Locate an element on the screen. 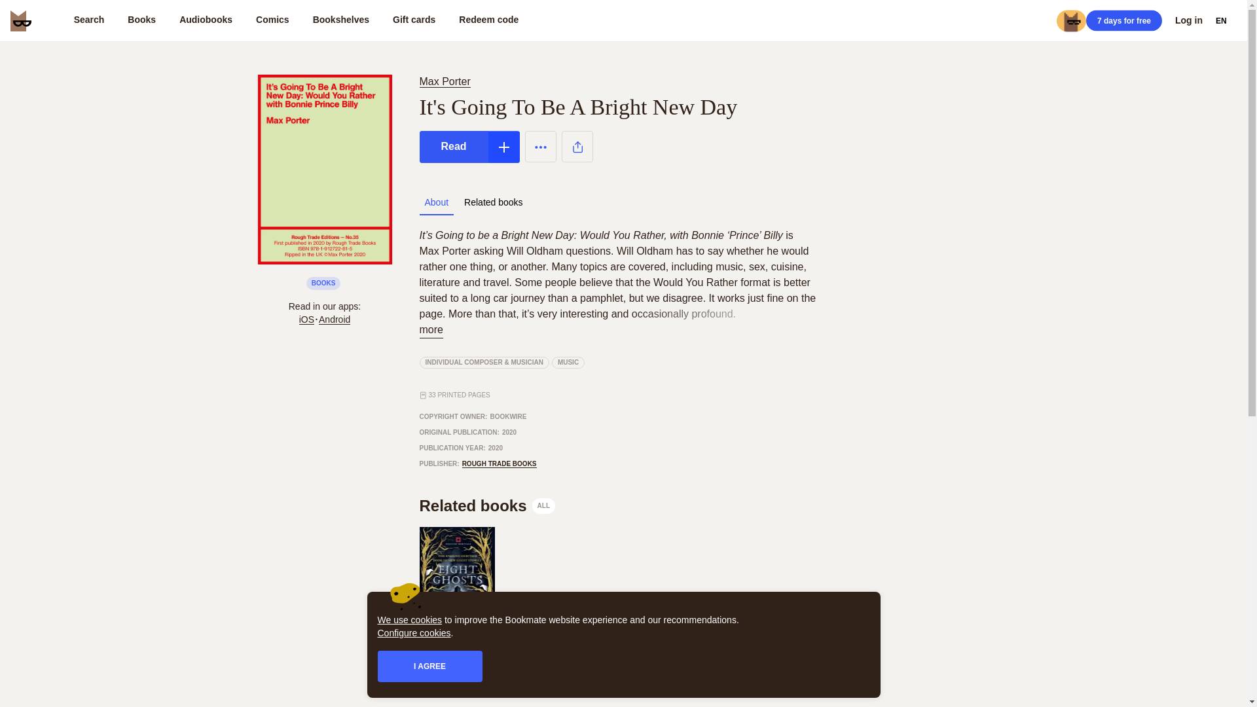 This screenshot has height=707, width=1257. ROUGH TRADE BOOKS is located at coordinates (521, 653).